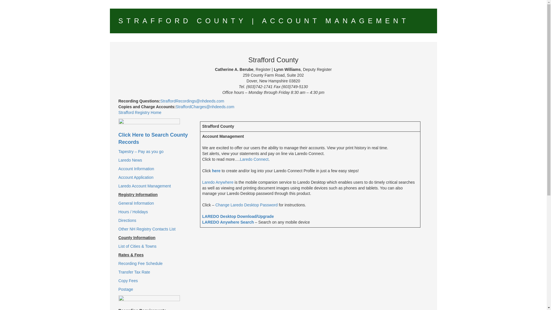 This screenshot has height=310, width=551. Describe the element at coordinates (218, 182) in the screenshot. I see `Laredo Anywhere` at that location.